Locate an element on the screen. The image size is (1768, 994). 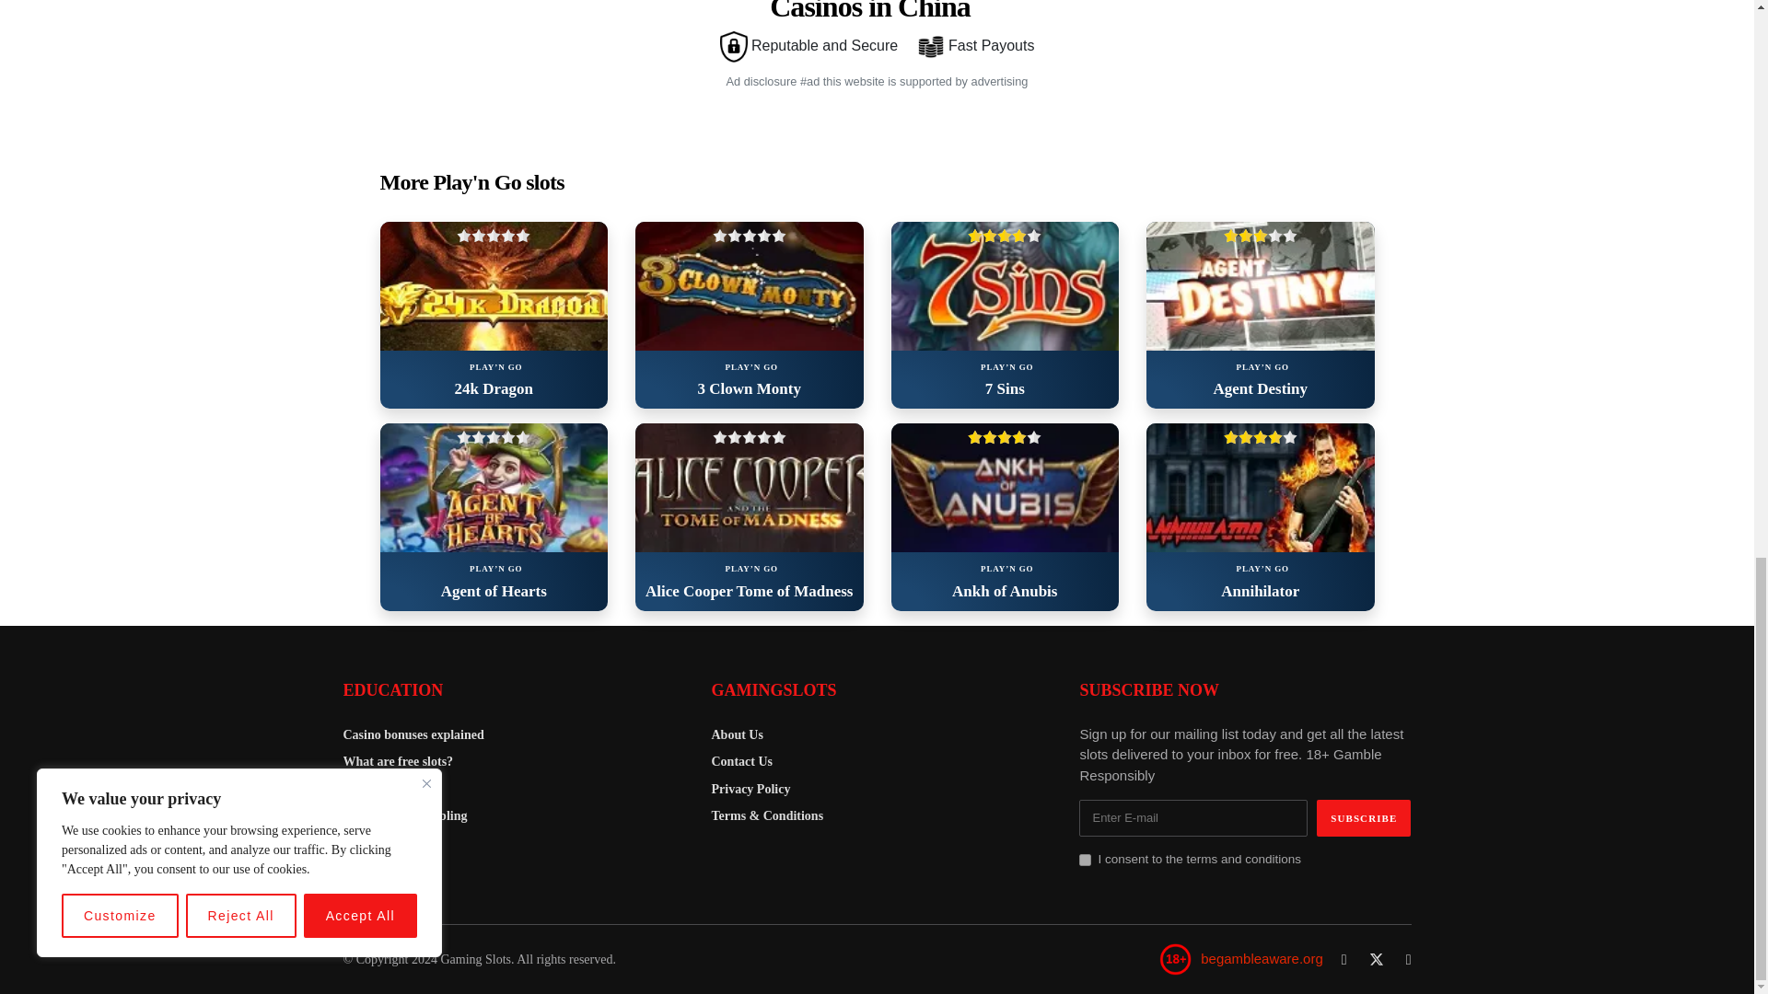
3 Clown Monty slot is located at coordinates (750, 285).